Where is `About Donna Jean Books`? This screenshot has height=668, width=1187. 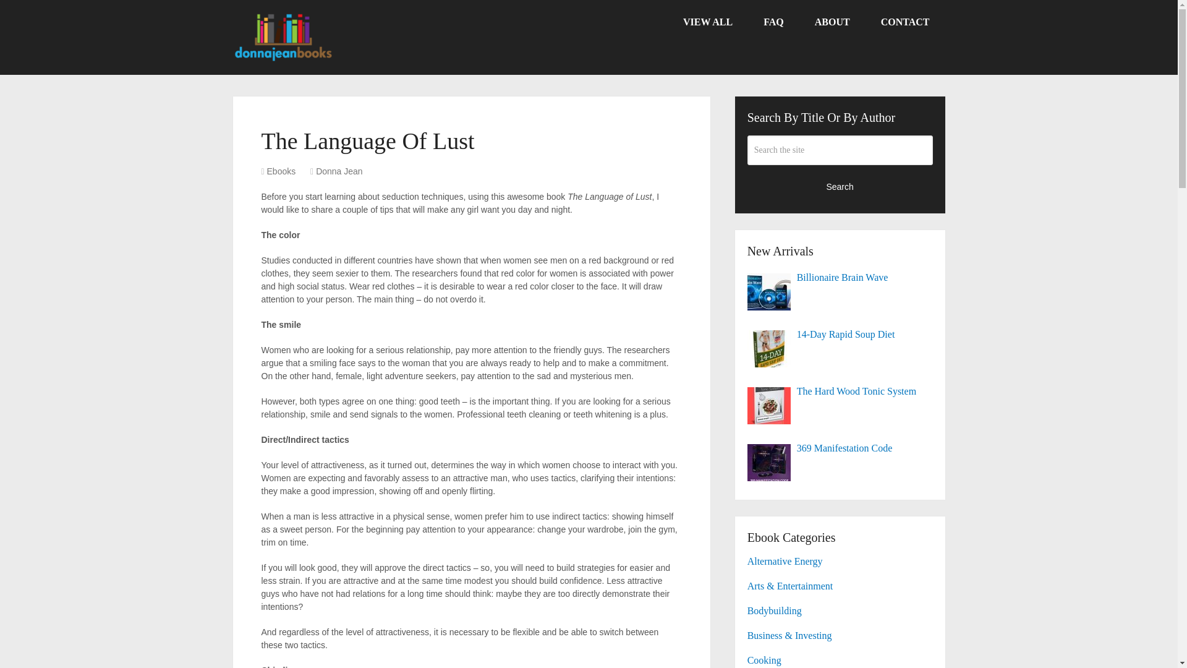 About Donna Jean Books is located at coordinates (832, 22).